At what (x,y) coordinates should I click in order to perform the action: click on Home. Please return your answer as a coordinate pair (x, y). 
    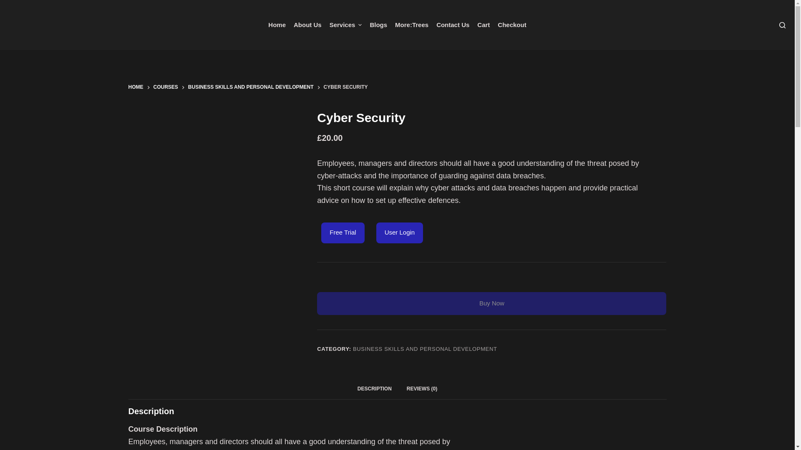
    Looking at the image, I should click on (277, 25).